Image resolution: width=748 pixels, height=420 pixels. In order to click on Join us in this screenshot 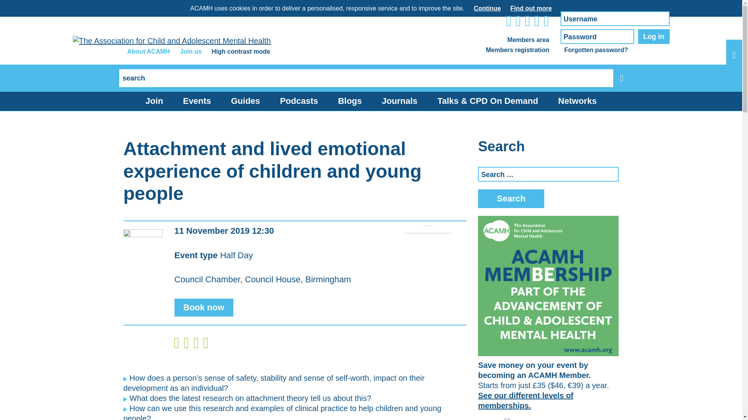, I will do `click(191, 51)`.